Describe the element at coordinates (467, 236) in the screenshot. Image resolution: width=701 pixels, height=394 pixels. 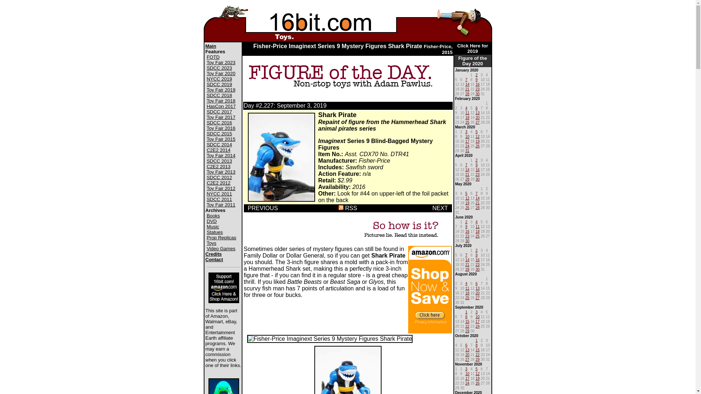
I see `23` at that location.